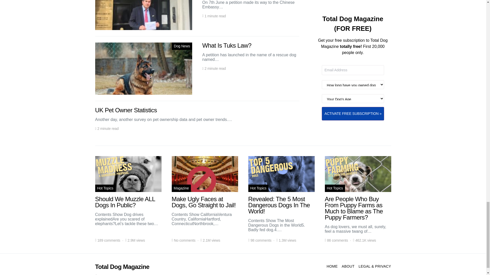 The width and height of the screenshot is (490, 275). What do you see at coordinates (182, 46) in the screenshot?
I see `Dog News` at bounding box center [182, 46].